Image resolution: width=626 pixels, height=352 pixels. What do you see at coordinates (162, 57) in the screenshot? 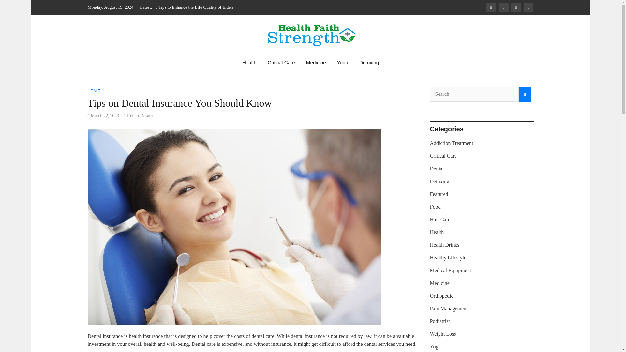
I see `health faith strength` at bounding box center [162, 57].